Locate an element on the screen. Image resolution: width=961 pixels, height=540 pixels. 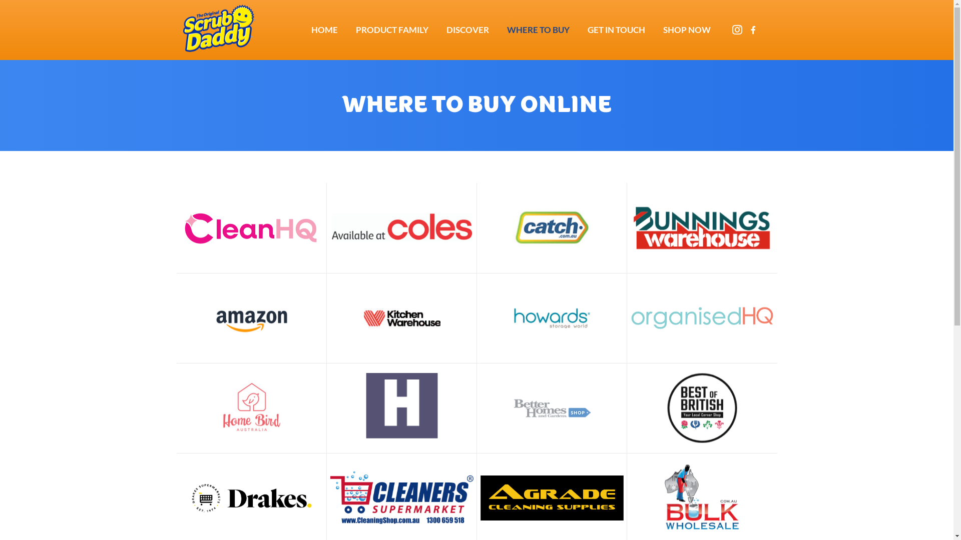
HOME is located at coordinates (324, 30).